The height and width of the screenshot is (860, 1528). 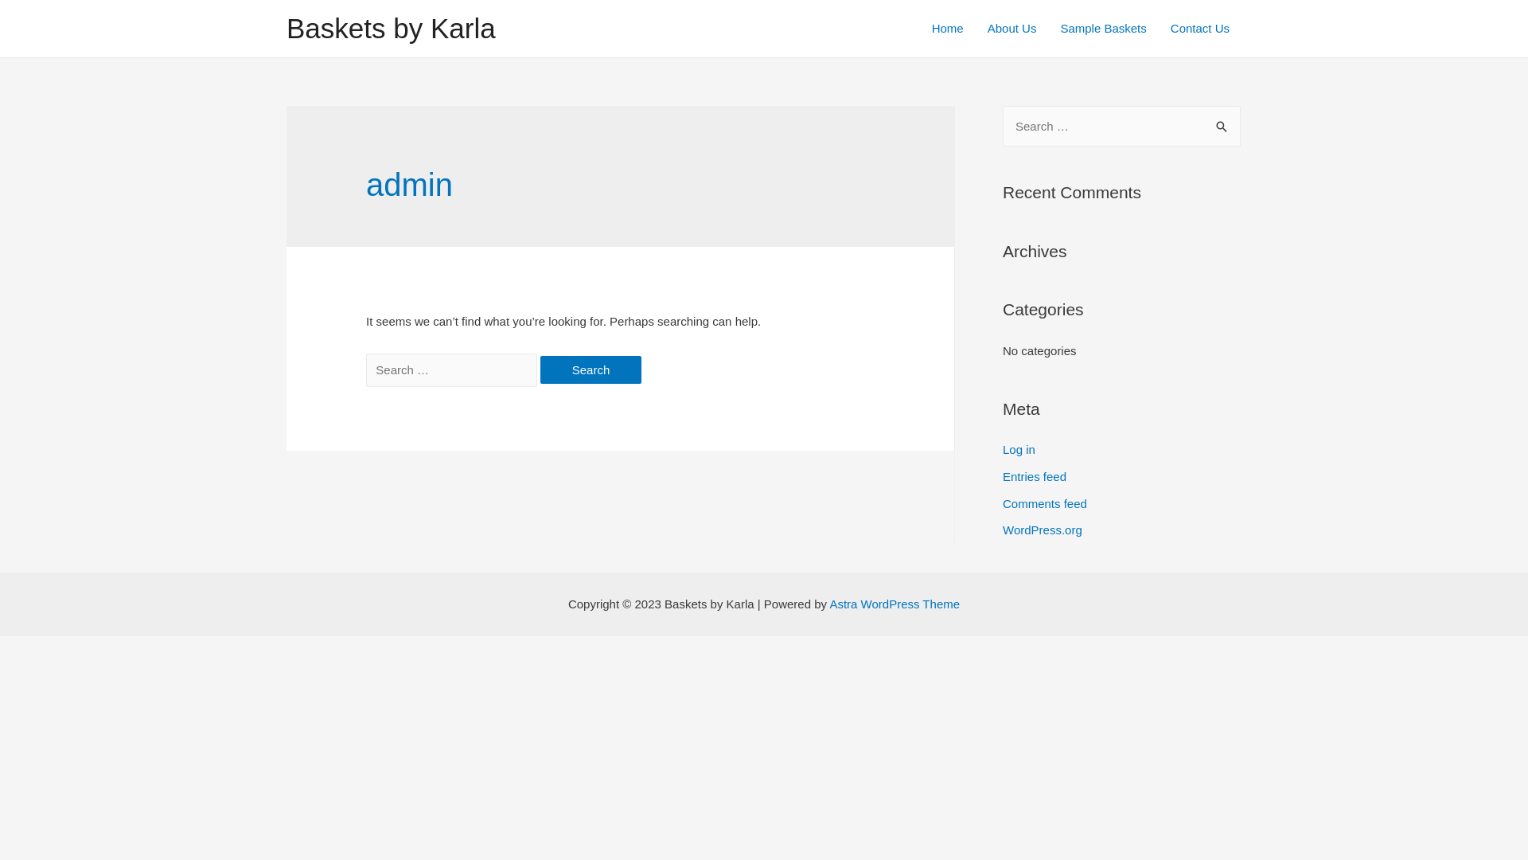 I want to click on Astra WordPress Theme, so click(x=895, y=604).